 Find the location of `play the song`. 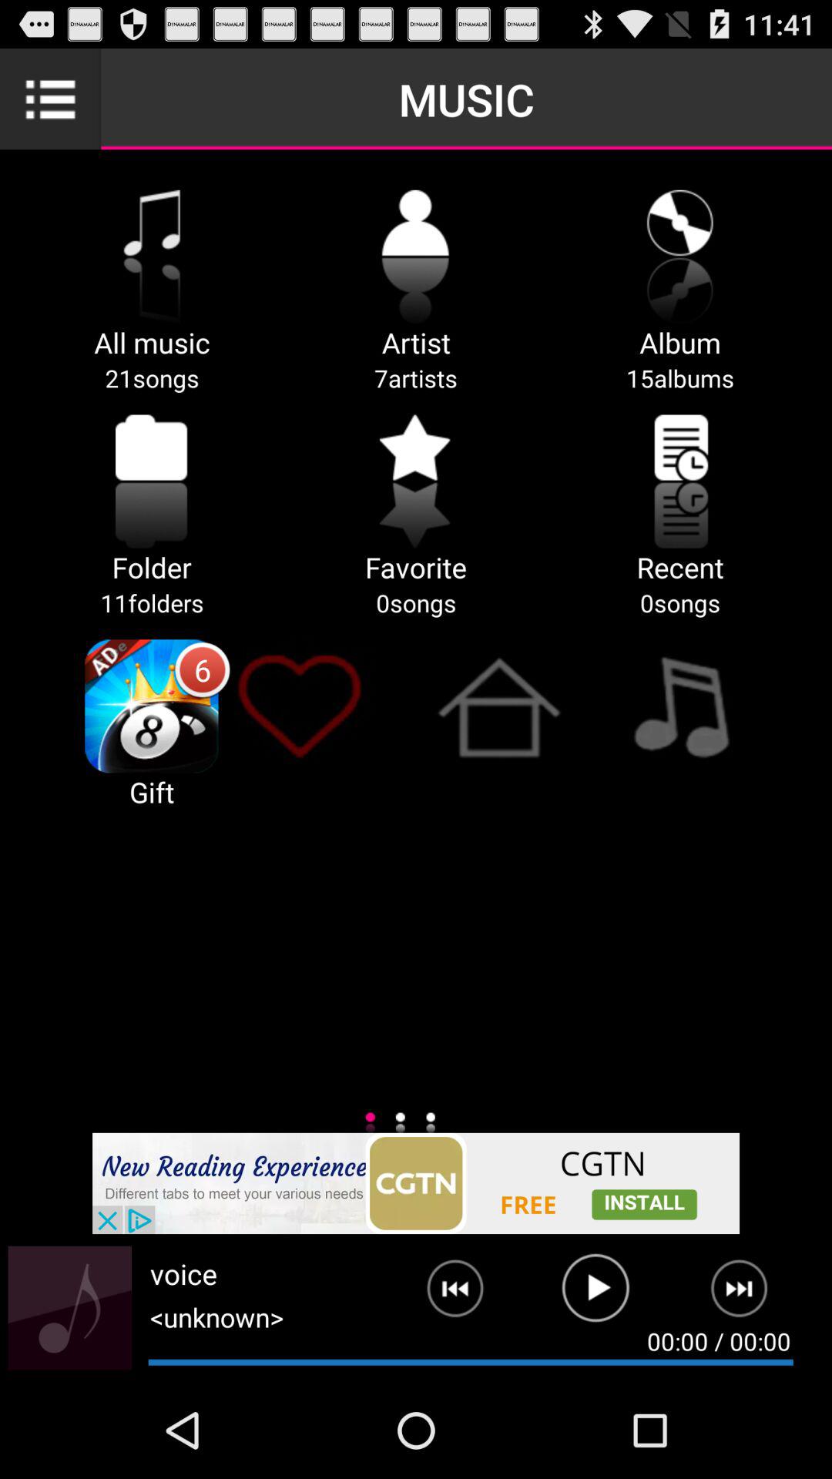

play the song is located at coordinates (596, 1295).